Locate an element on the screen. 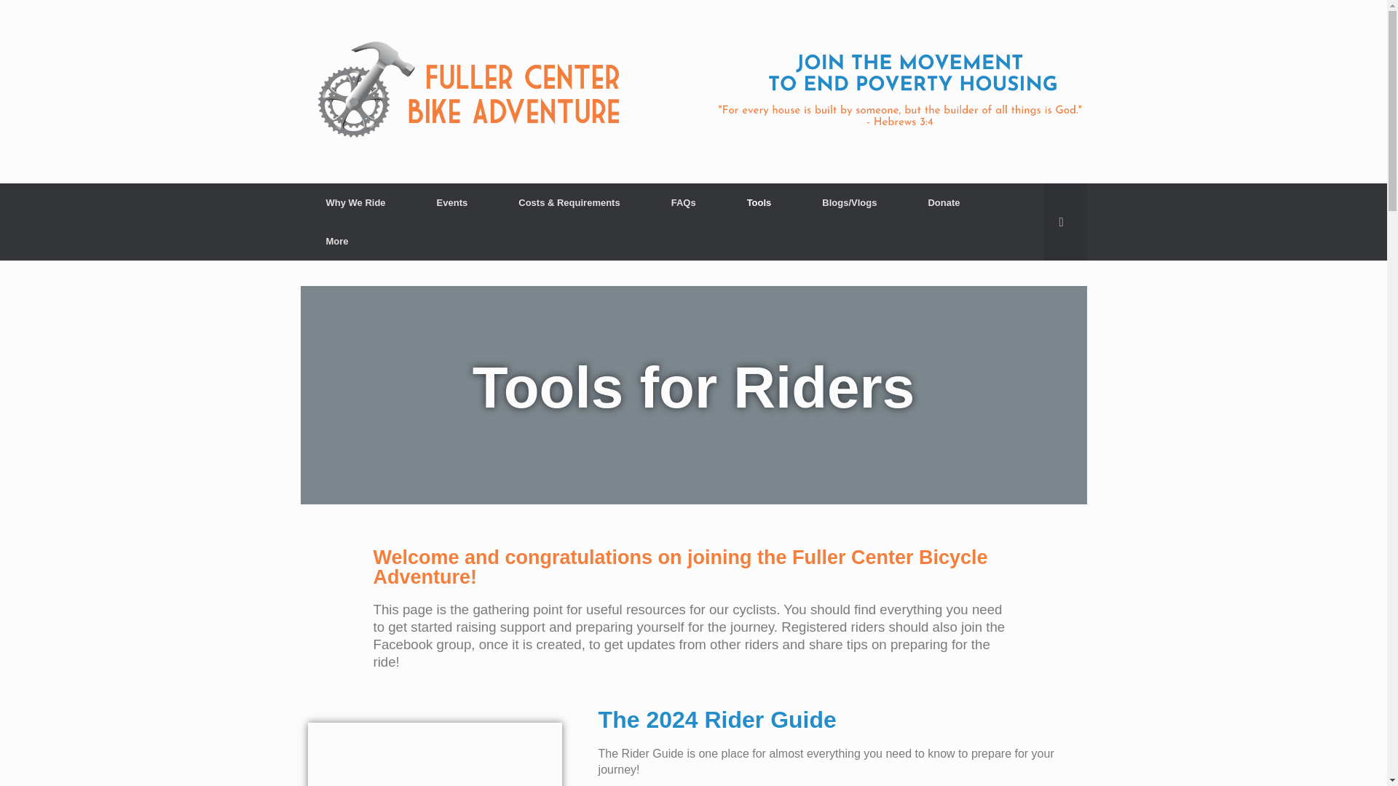  Fuller Center Bike Adventure is located at coordinates (693, 92).